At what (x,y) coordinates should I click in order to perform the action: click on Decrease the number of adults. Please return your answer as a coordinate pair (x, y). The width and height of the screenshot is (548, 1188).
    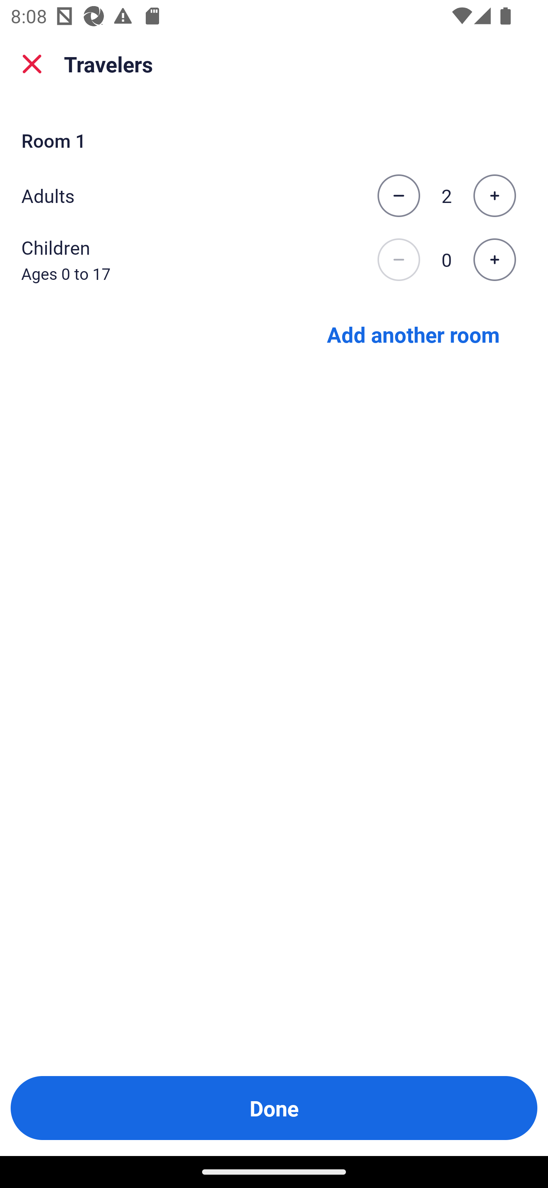
    Looking at the image, I should click on (398, 196).